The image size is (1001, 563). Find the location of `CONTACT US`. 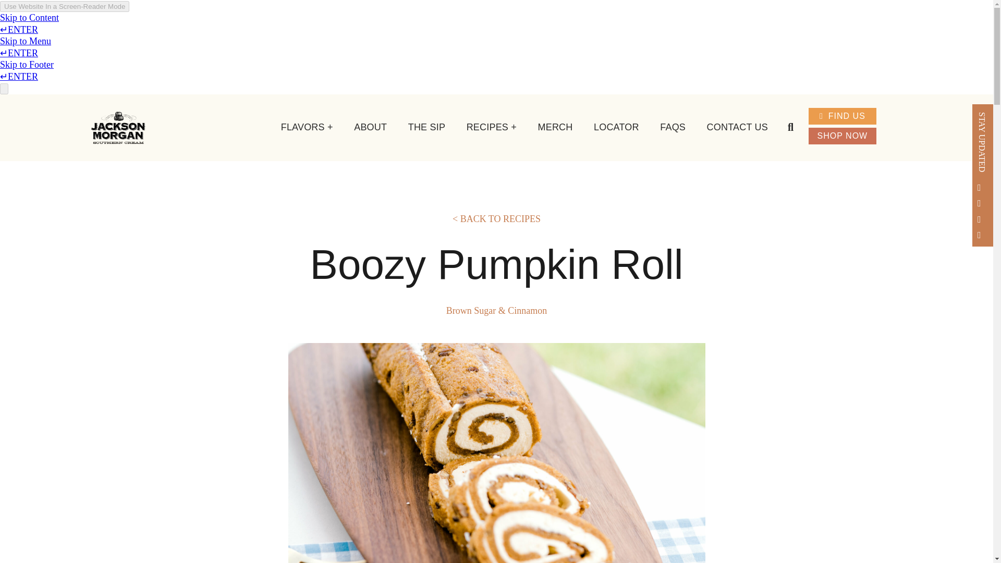

CONTACT US is located at coordinates (737, 127).